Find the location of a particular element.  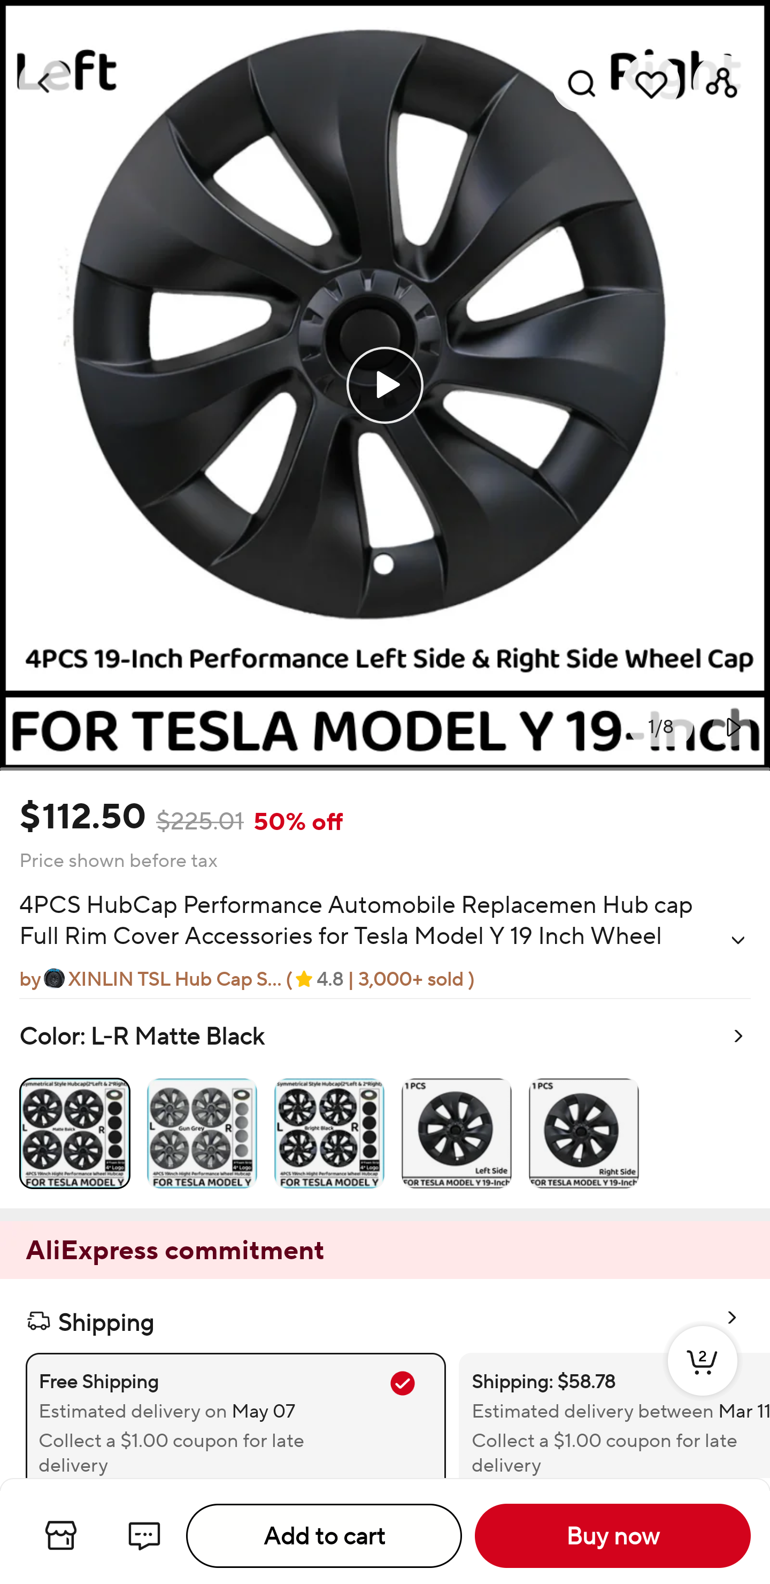

 is located at coordinates (731, 727).